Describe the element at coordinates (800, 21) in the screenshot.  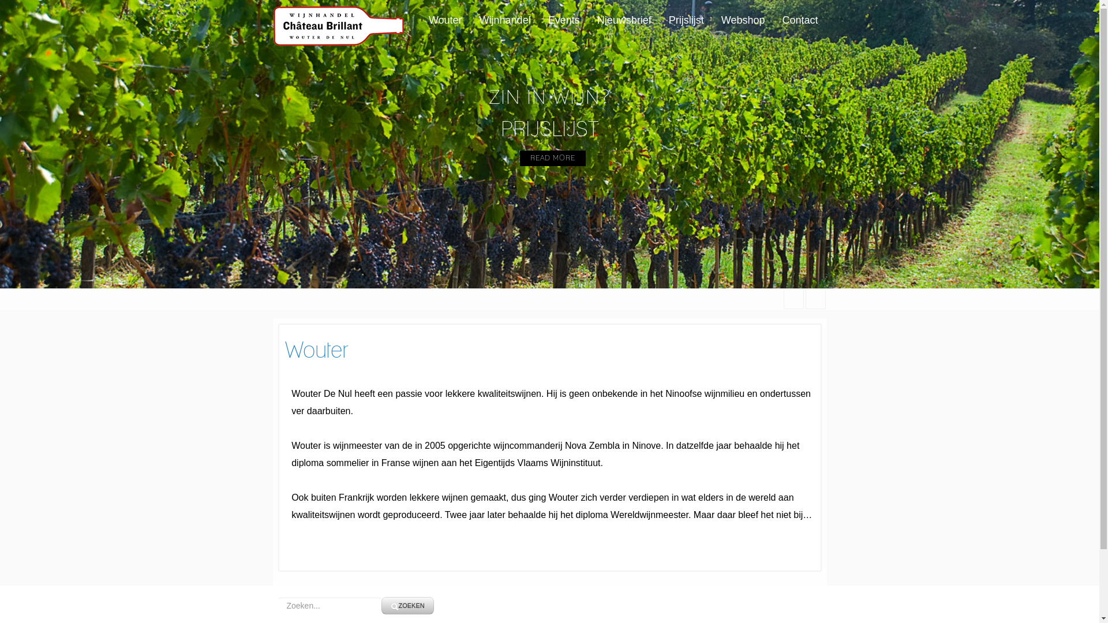
I see `Contact` at that location.